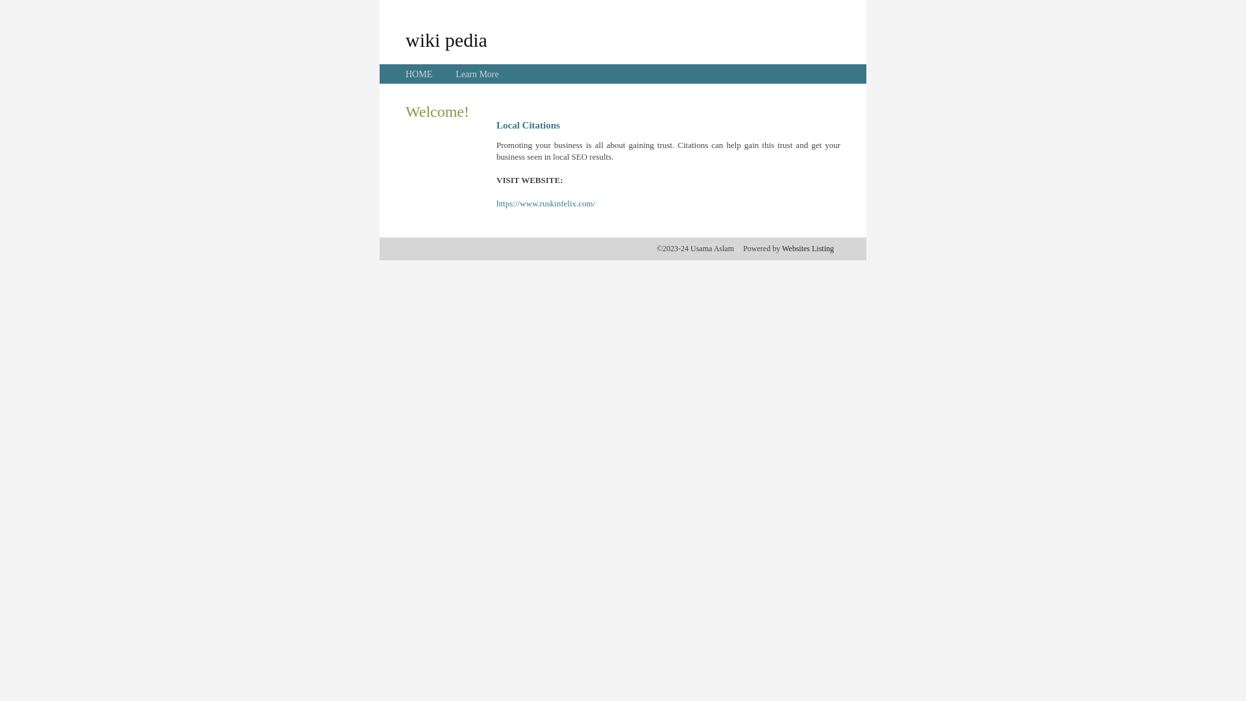  Describe the element at coordinates (419, 74) in the screenshot. I see `HOME` at that location.